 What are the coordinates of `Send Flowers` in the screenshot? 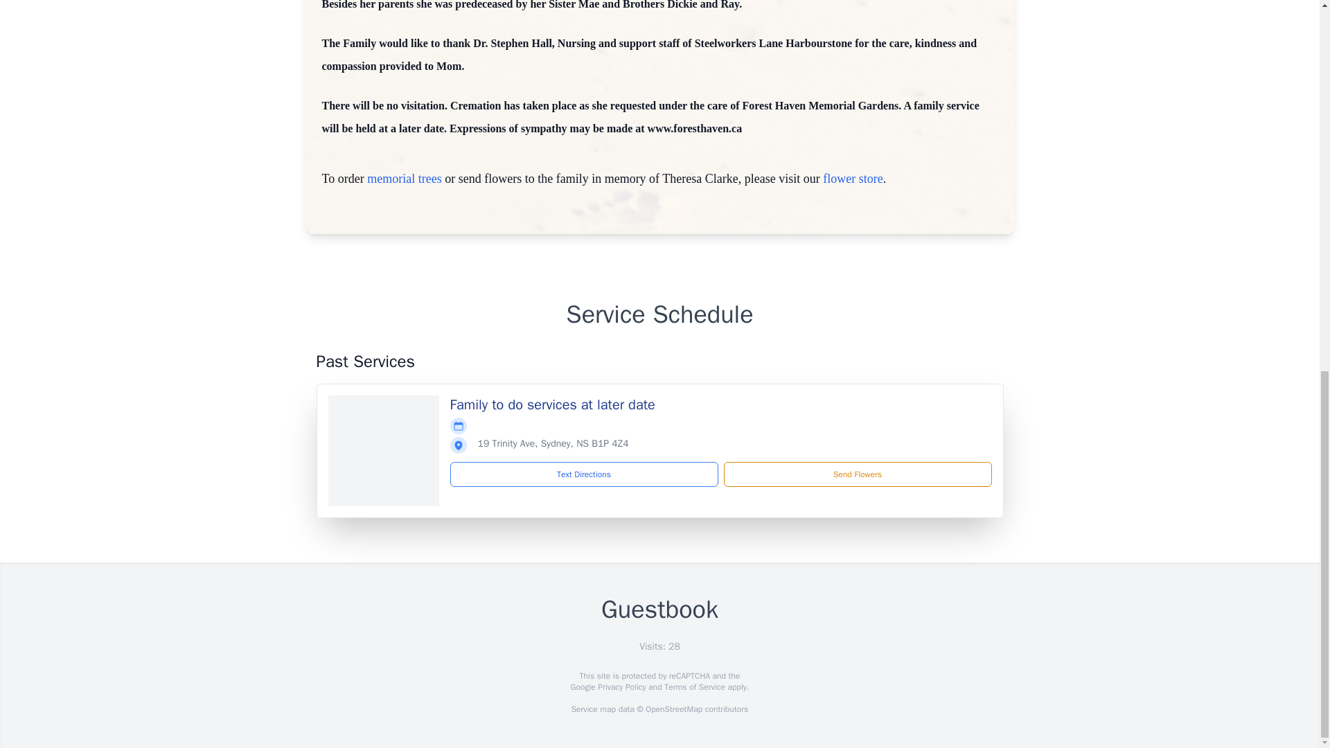 It's located at (857, 474).